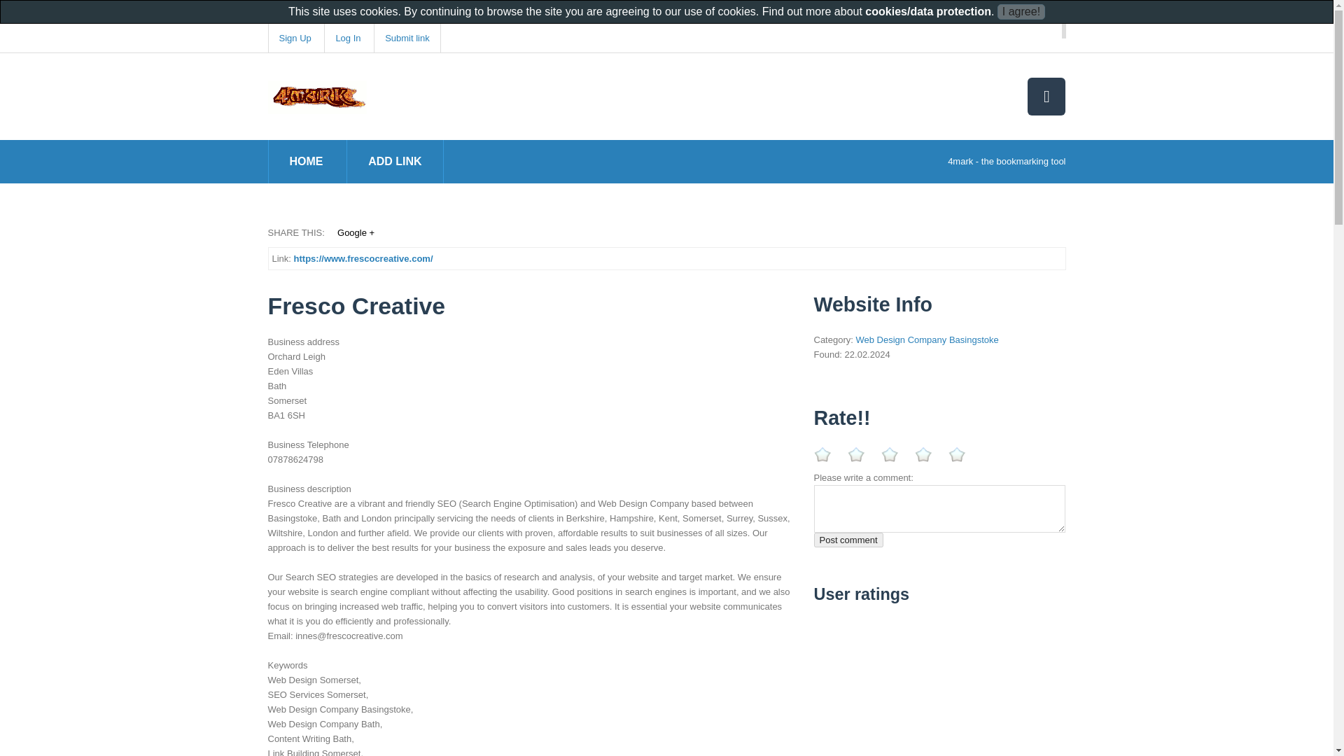 Image resolution: width=1344 pixels, height=756 pixels. Describe the element at coordinates (395, 161) in the screenshot. I see `ADD LINK` at that location.